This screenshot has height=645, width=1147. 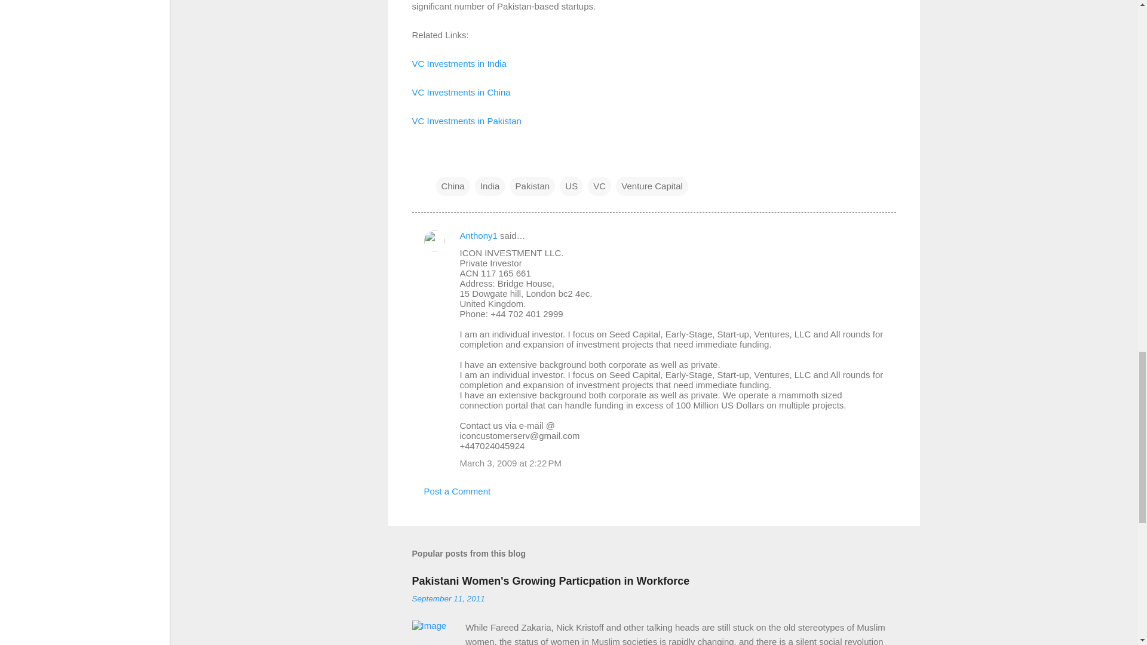 What do you see at coordinates (652, 186) in the screenshot?
I see `Venture Capital` at bounding box center [652, 186].